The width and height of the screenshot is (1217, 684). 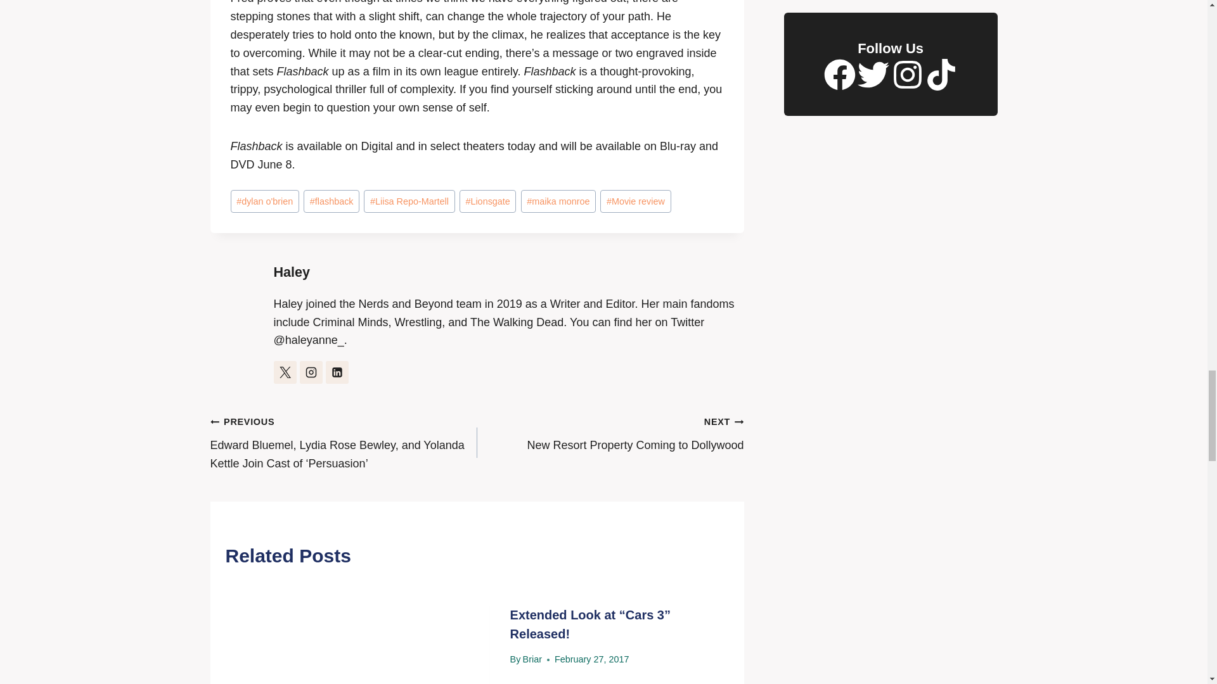 What do you see at coordinates (285, 372) in the screenshot?
I see `Follow Haley on X formerly Twitter` at bounding box center [285, 372].